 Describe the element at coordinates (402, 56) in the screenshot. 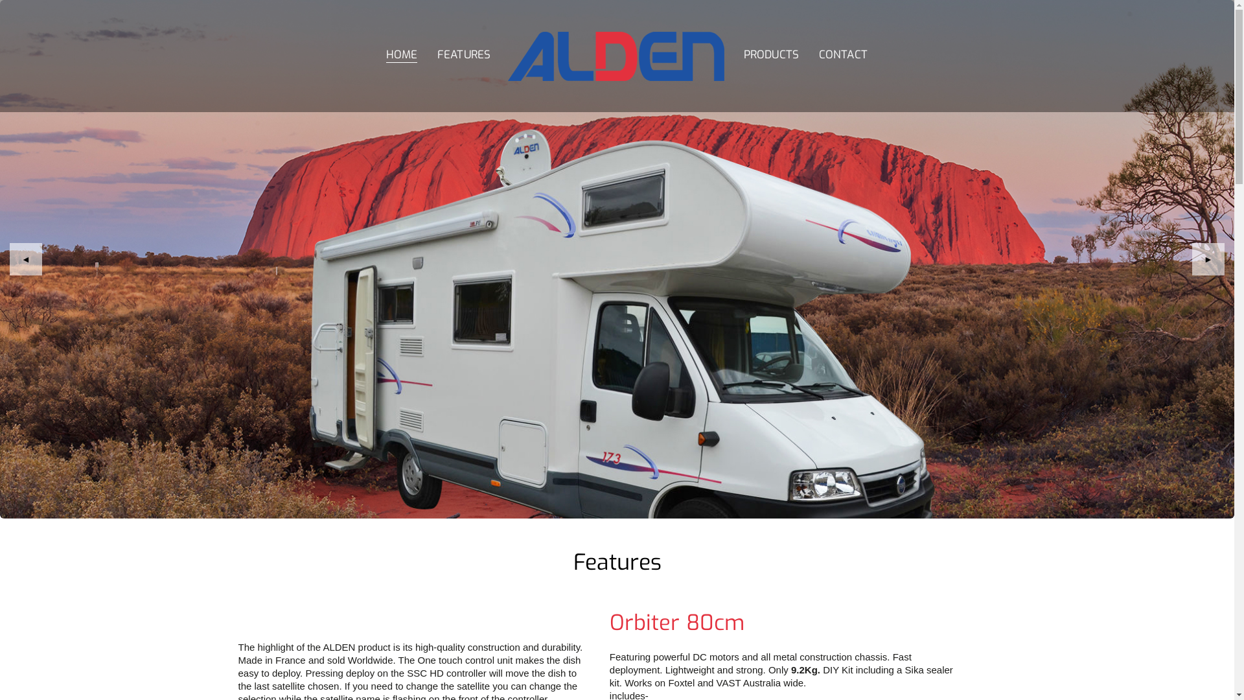

I see `HOME` at that location.